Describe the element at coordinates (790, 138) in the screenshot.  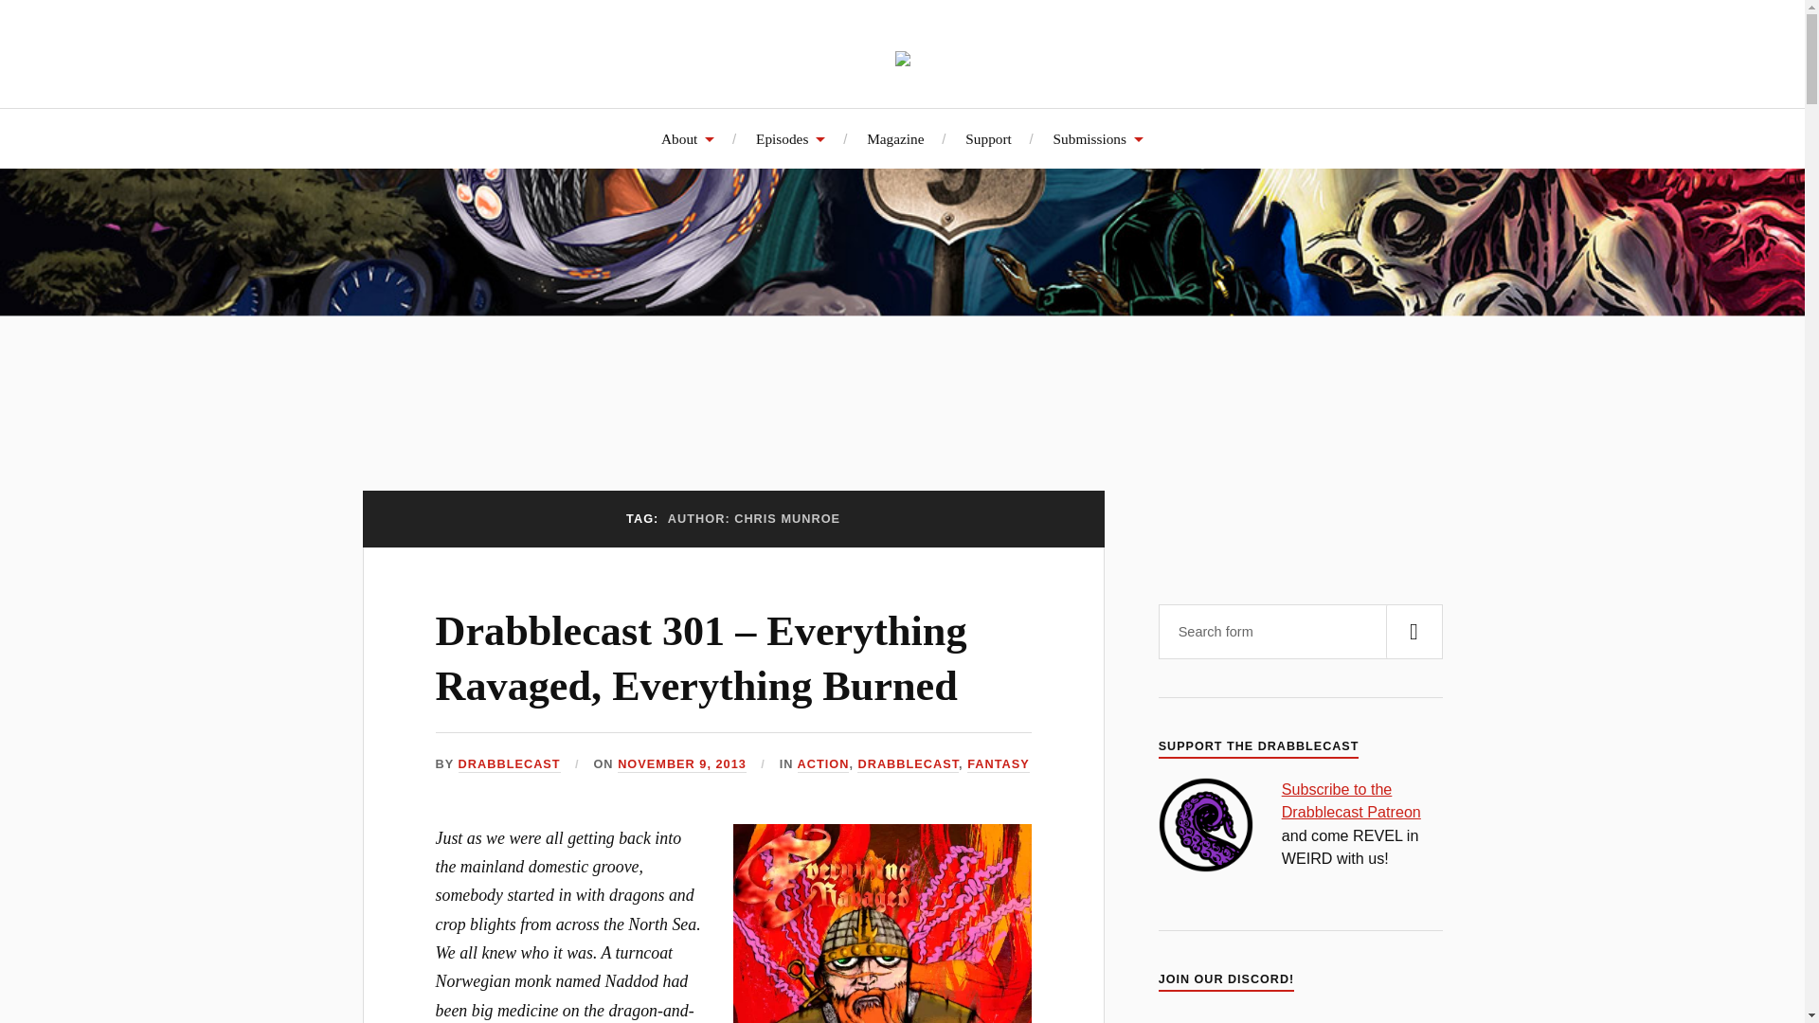
I see `Episodes` at that location.